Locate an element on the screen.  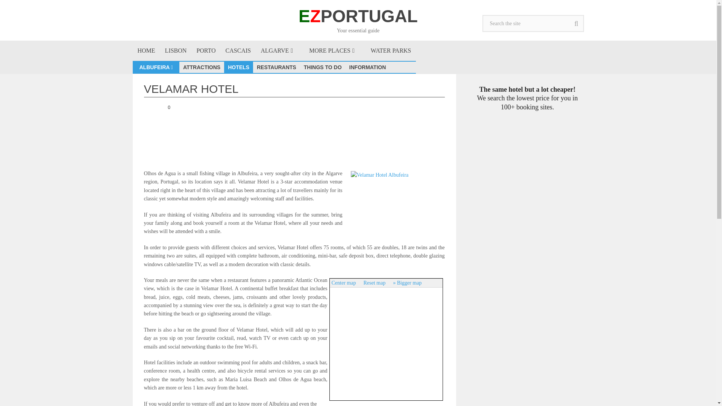
EZPORTUGAL is located at coordinates (358, 16).